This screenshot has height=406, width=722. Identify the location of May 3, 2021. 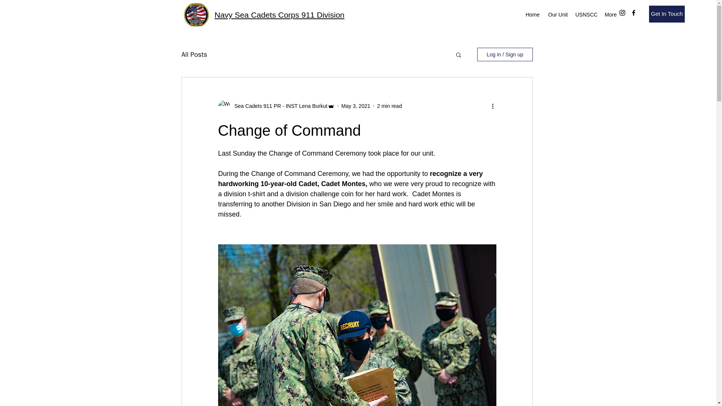
(356, 106).